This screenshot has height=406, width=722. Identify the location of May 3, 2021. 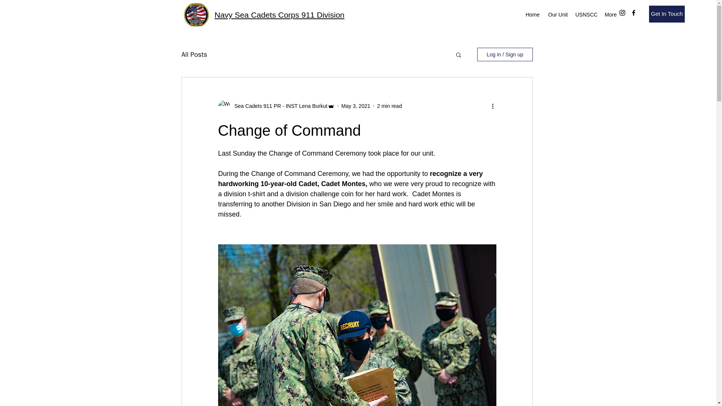
(356, 106).